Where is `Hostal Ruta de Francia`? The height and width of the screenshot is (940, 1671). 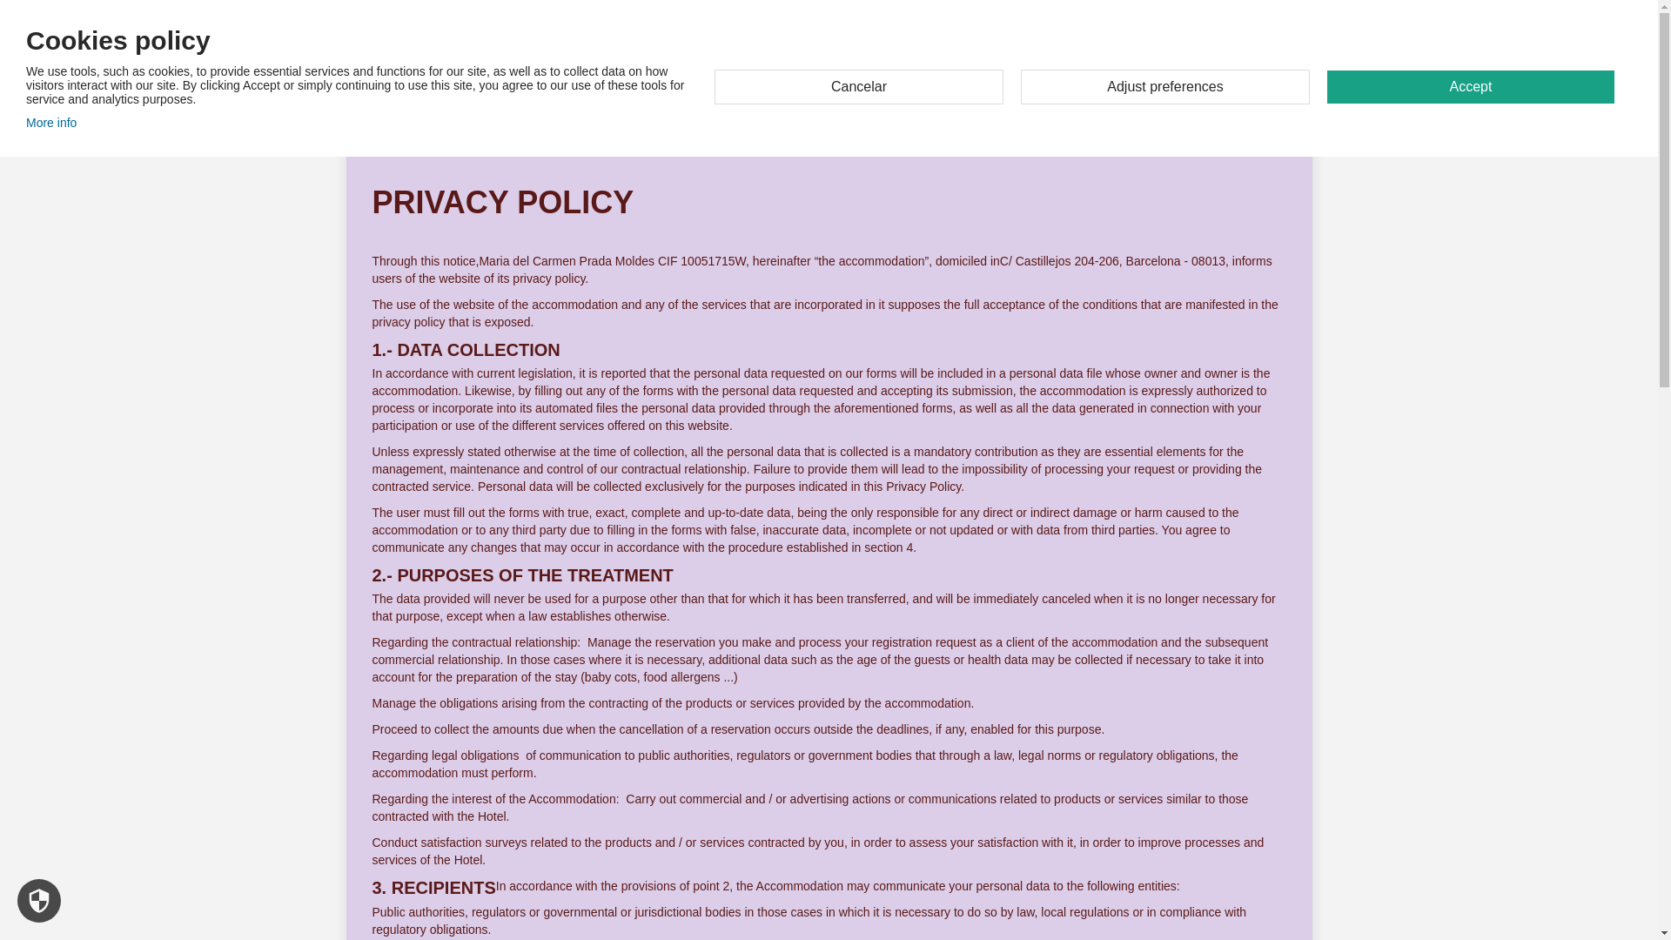 Hostal Ruta de Francia is located at coordinates (454, 70).